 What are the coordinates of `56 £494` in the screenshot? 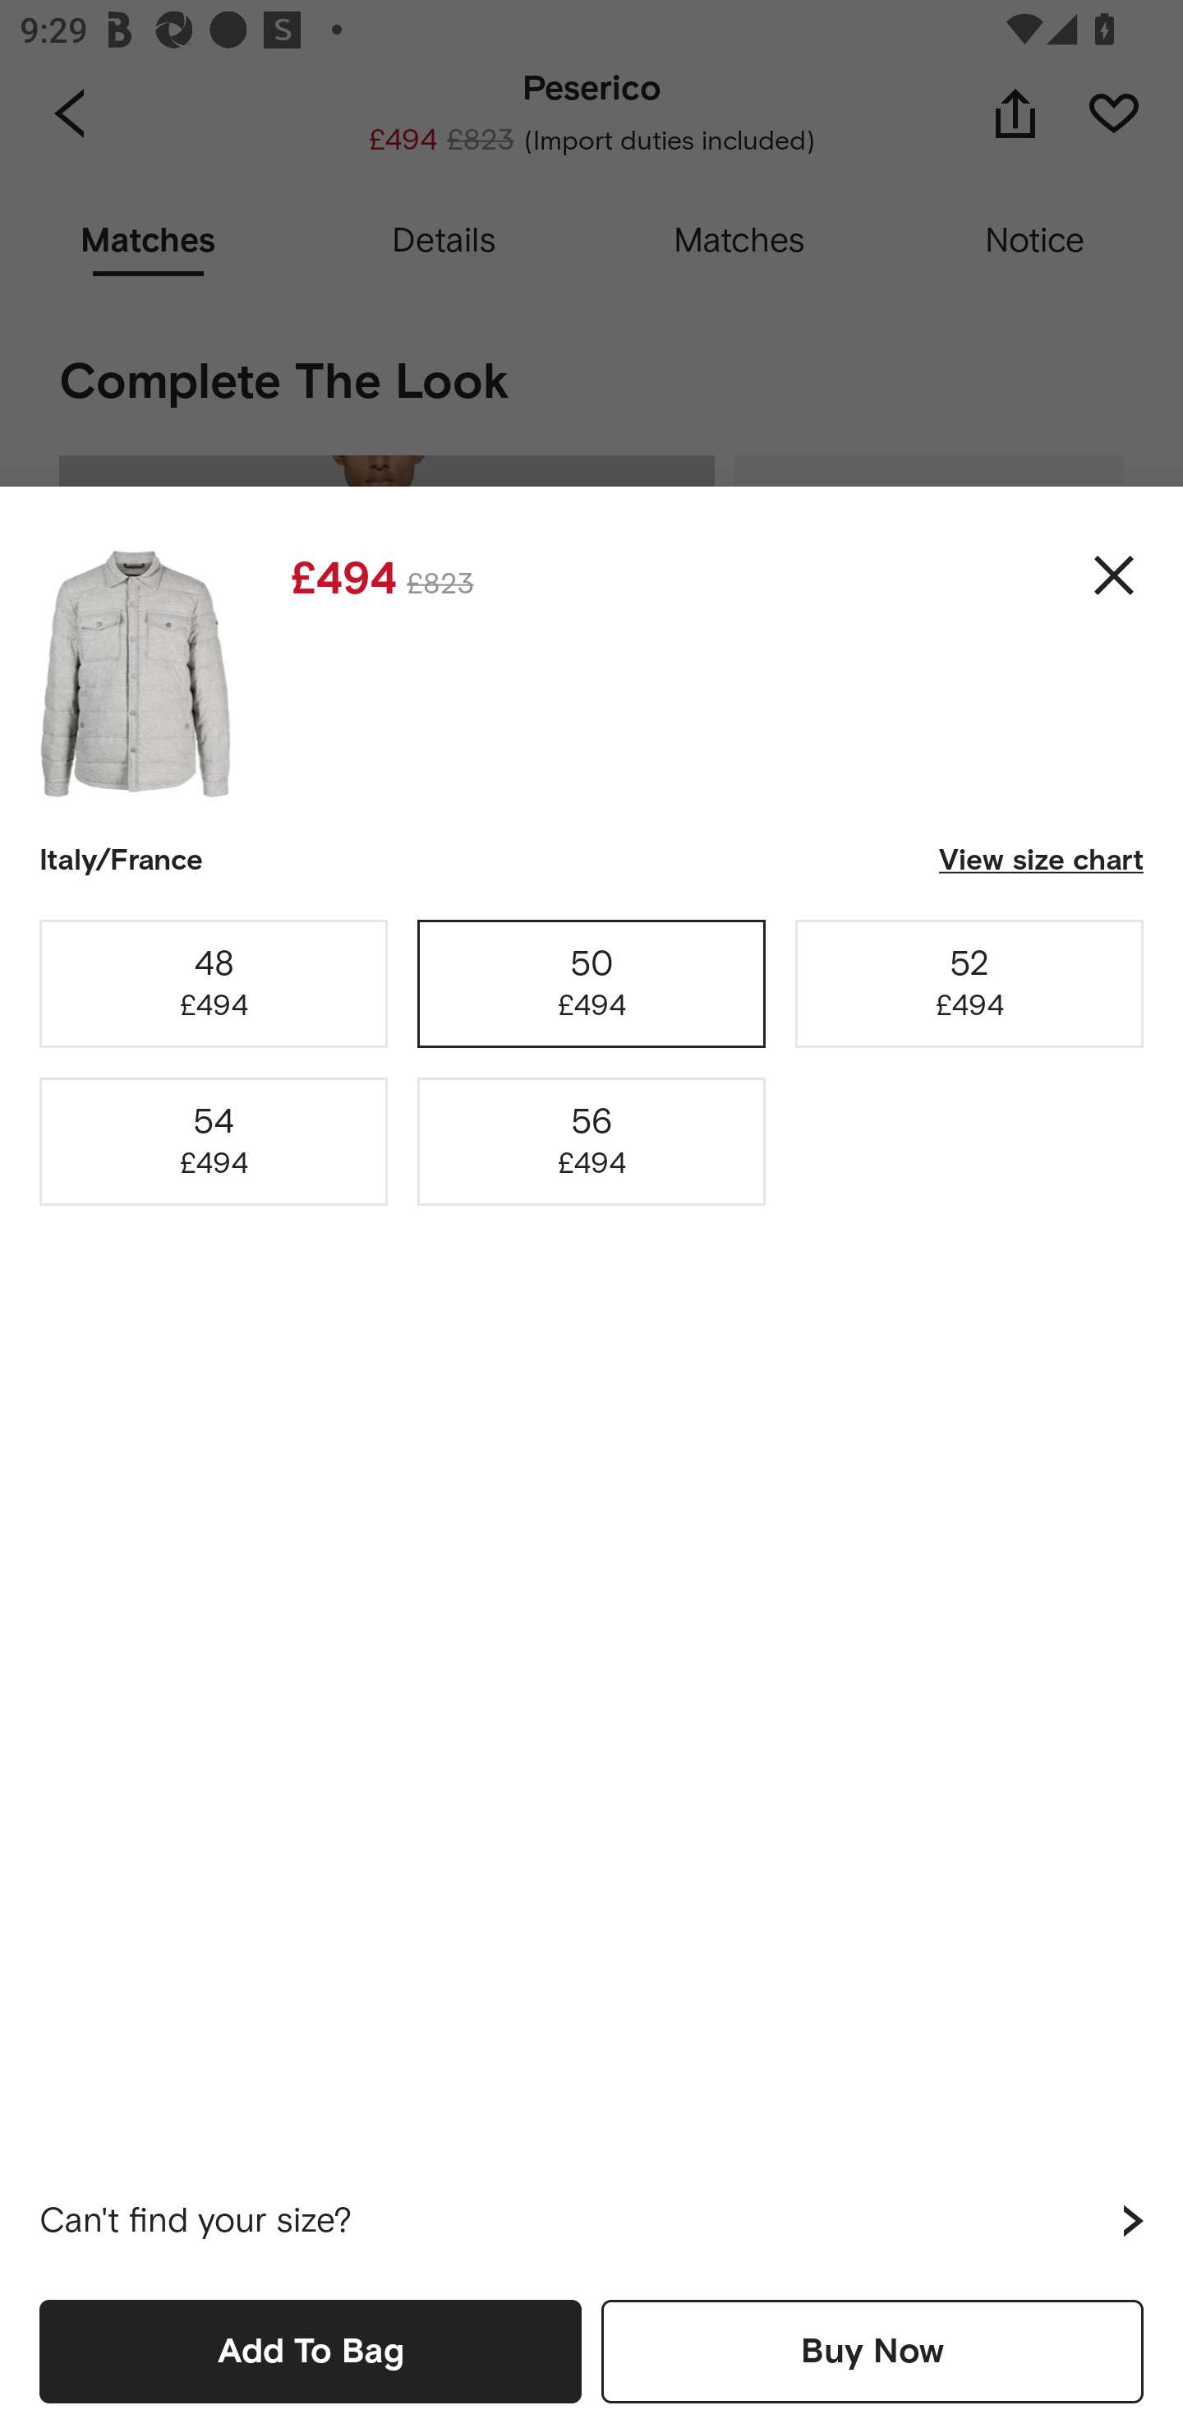 It's located at (591, 1143).